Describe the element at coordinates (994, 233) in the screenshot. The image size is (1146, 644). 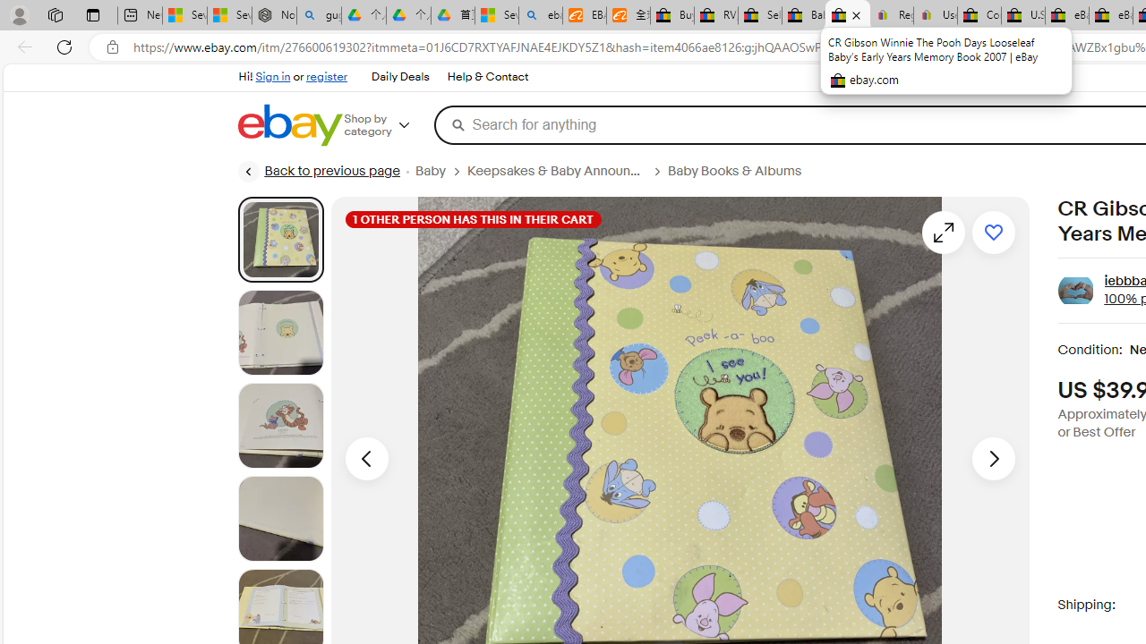
I see `Add to watchlist` at that location.